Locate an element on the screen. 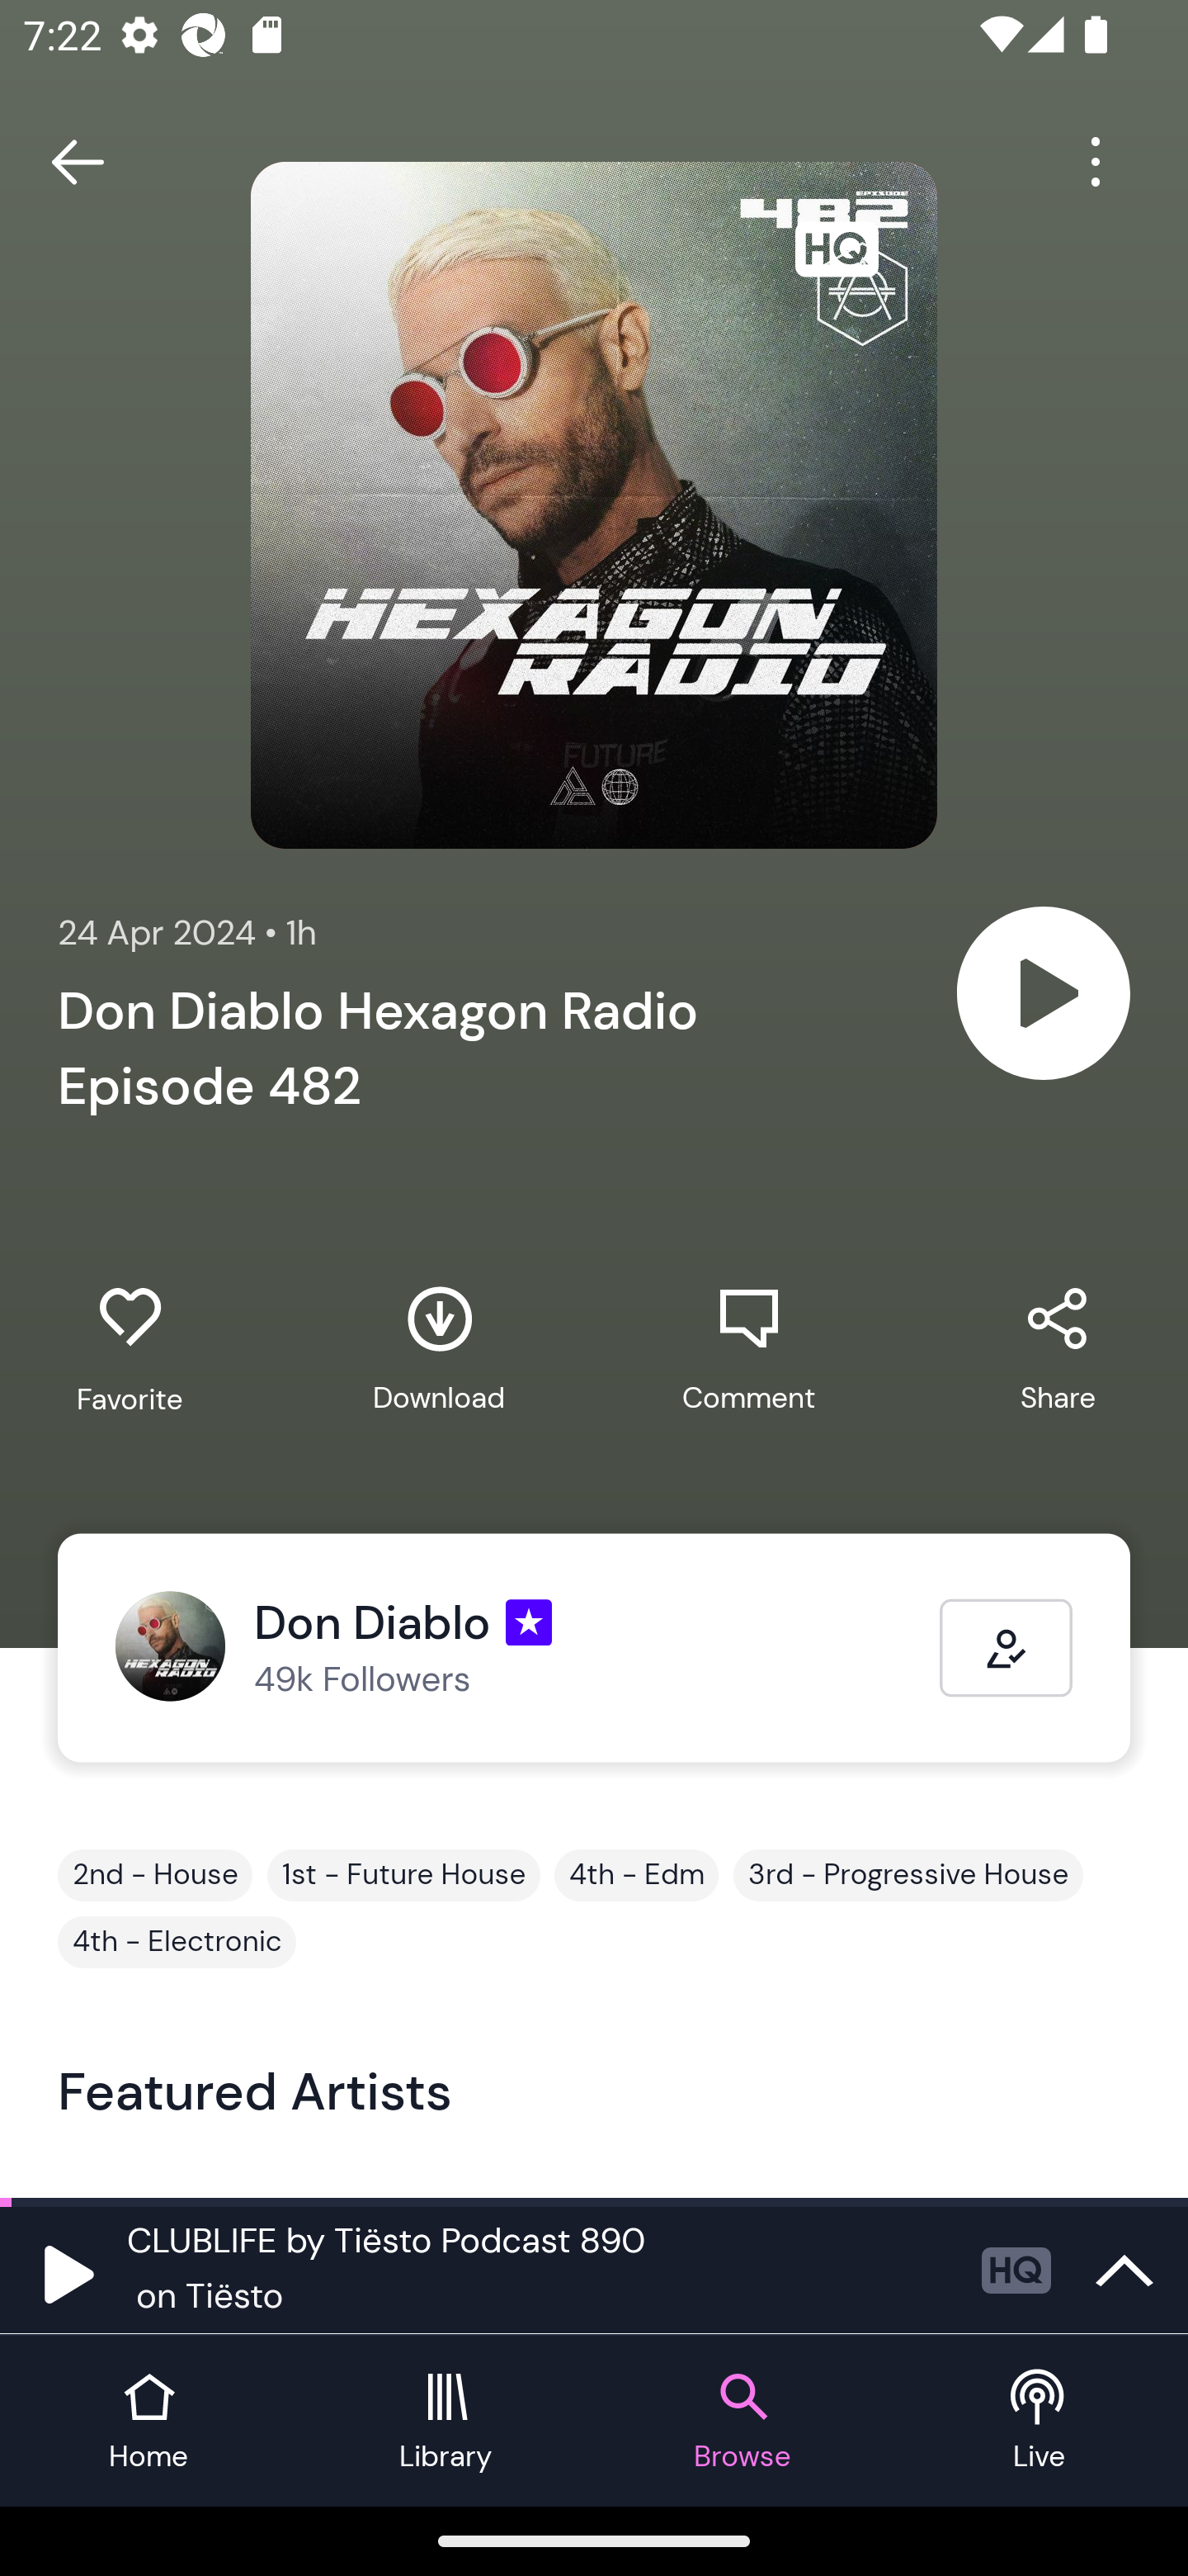 Image resolution: width=1188 pixels, height=2576 pixels. 2nd - House is located at coordinates (155, 1875).